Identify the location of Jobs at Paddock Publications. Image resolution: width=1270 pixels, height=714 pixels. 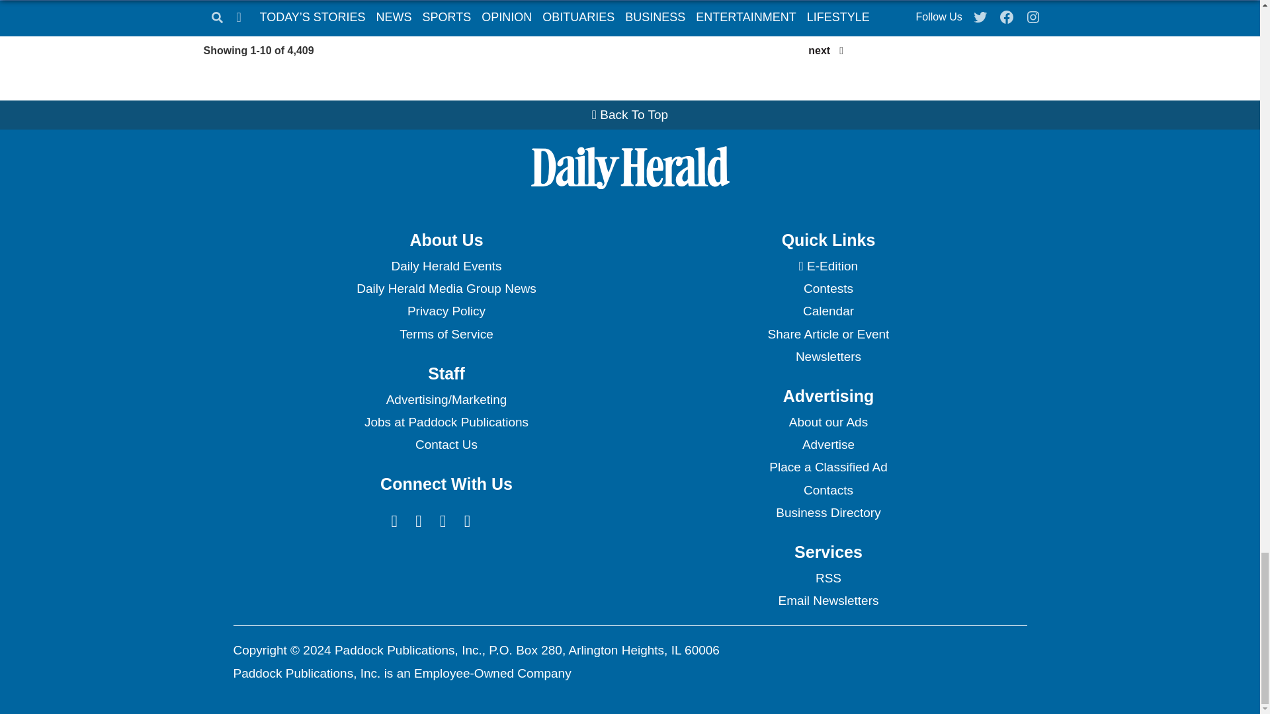
(446, 422).